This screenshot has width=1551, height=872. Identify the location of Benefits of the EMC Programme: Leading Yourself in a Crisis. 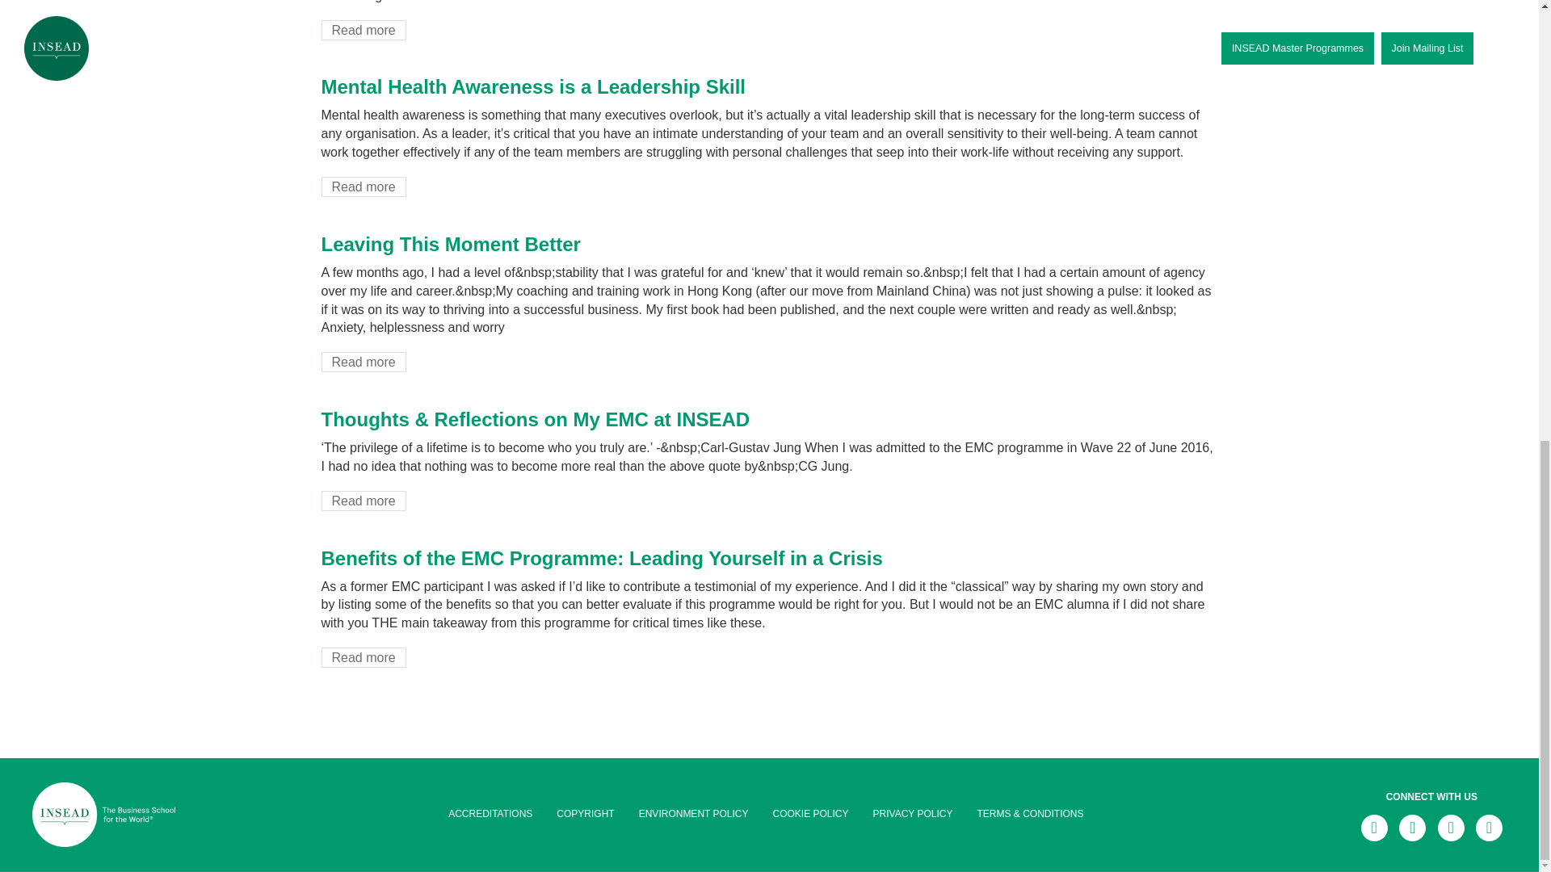
(913, 814).